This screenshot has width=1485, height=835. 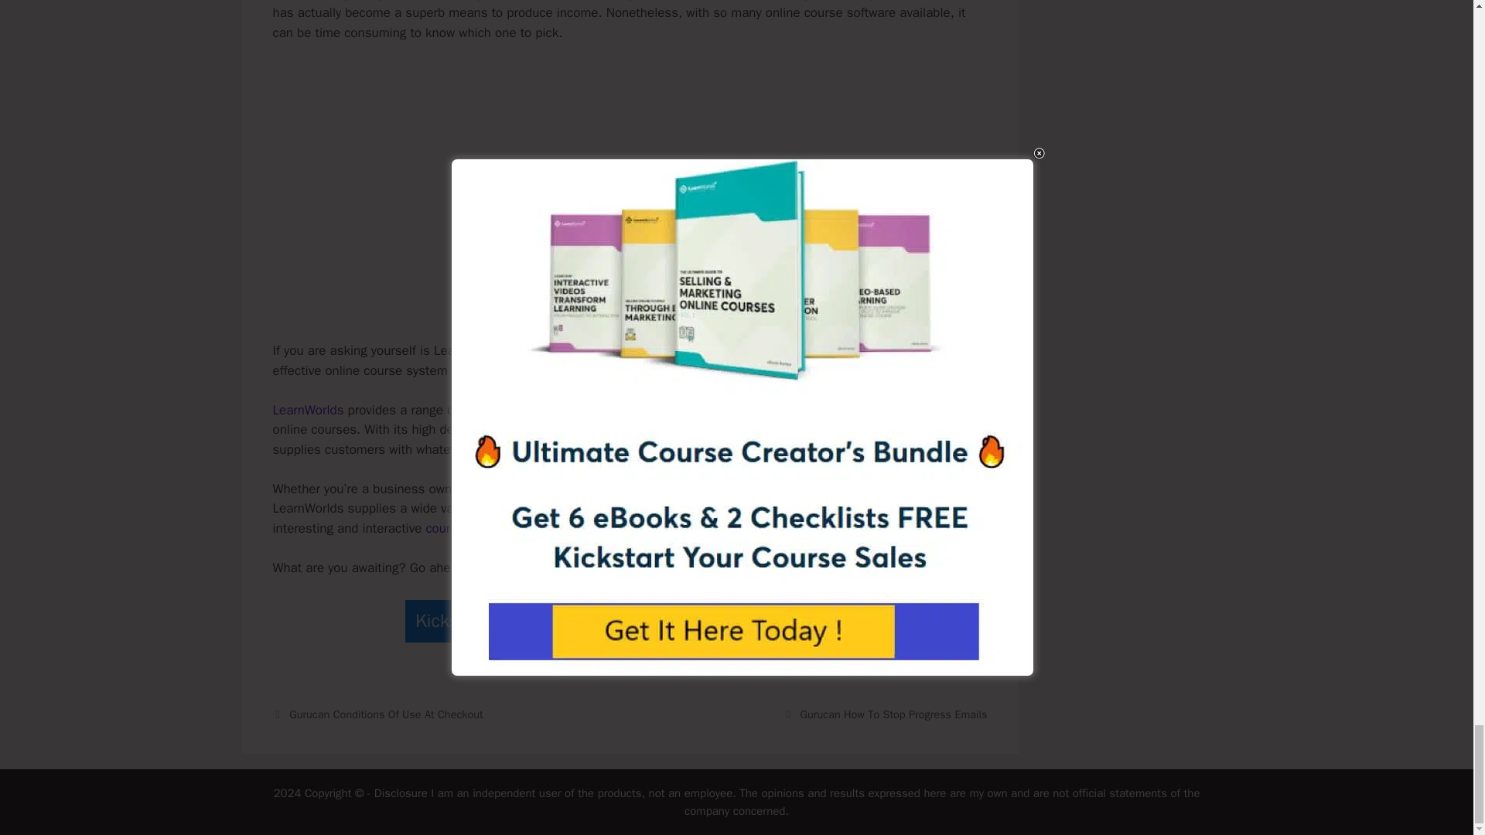 What do you see at coordinates (630, 621) in the screenshot?
I see `Kickstart Your LearnWorlds 30 Day Free Trial Now` at bounding box center [630, 621].